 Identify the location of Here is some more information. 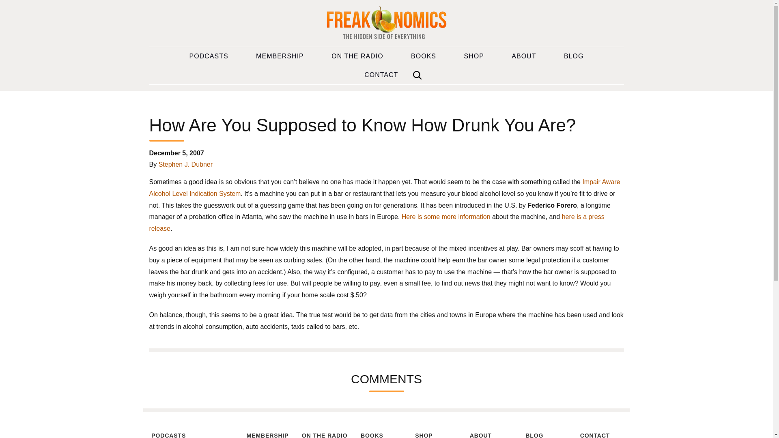
(446, 217).